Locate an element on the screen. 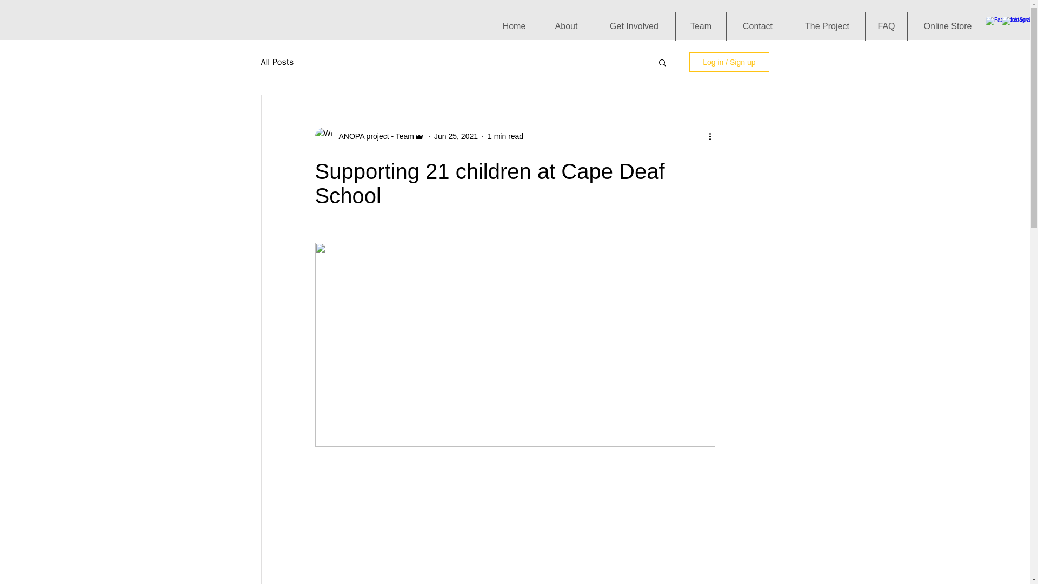 The height and width of the screenshot is (584, 1038). All Posts is located at coordinates (277, 62).